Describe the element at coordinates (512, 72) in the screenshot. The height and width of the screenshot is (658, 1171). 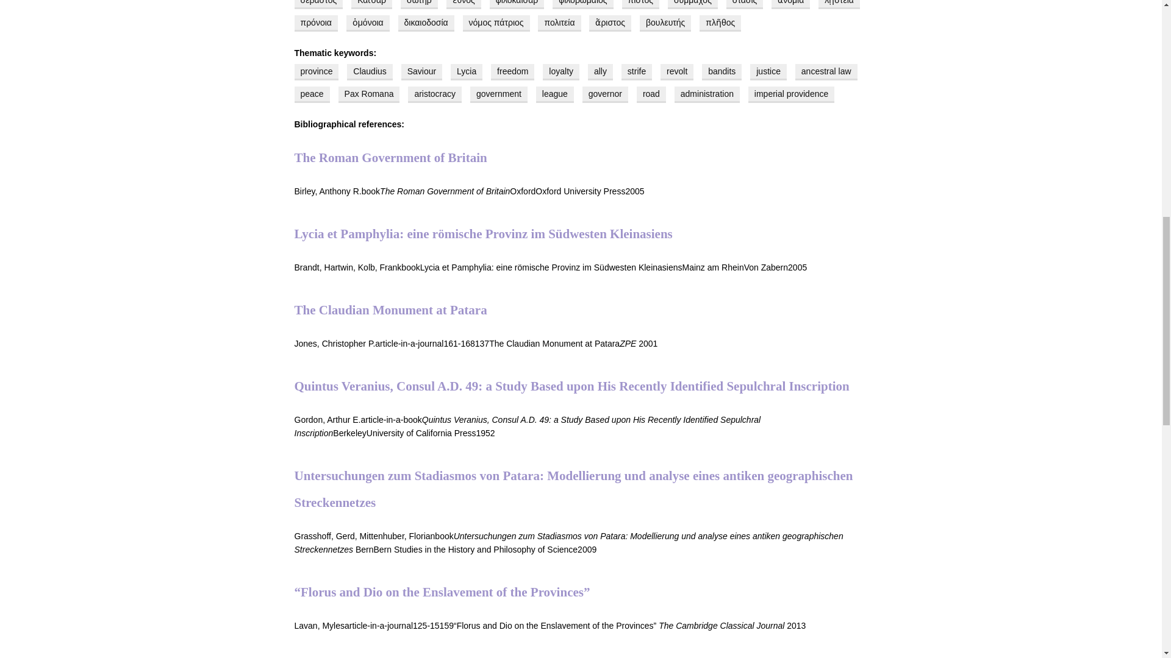
I see `freedom` at that location.